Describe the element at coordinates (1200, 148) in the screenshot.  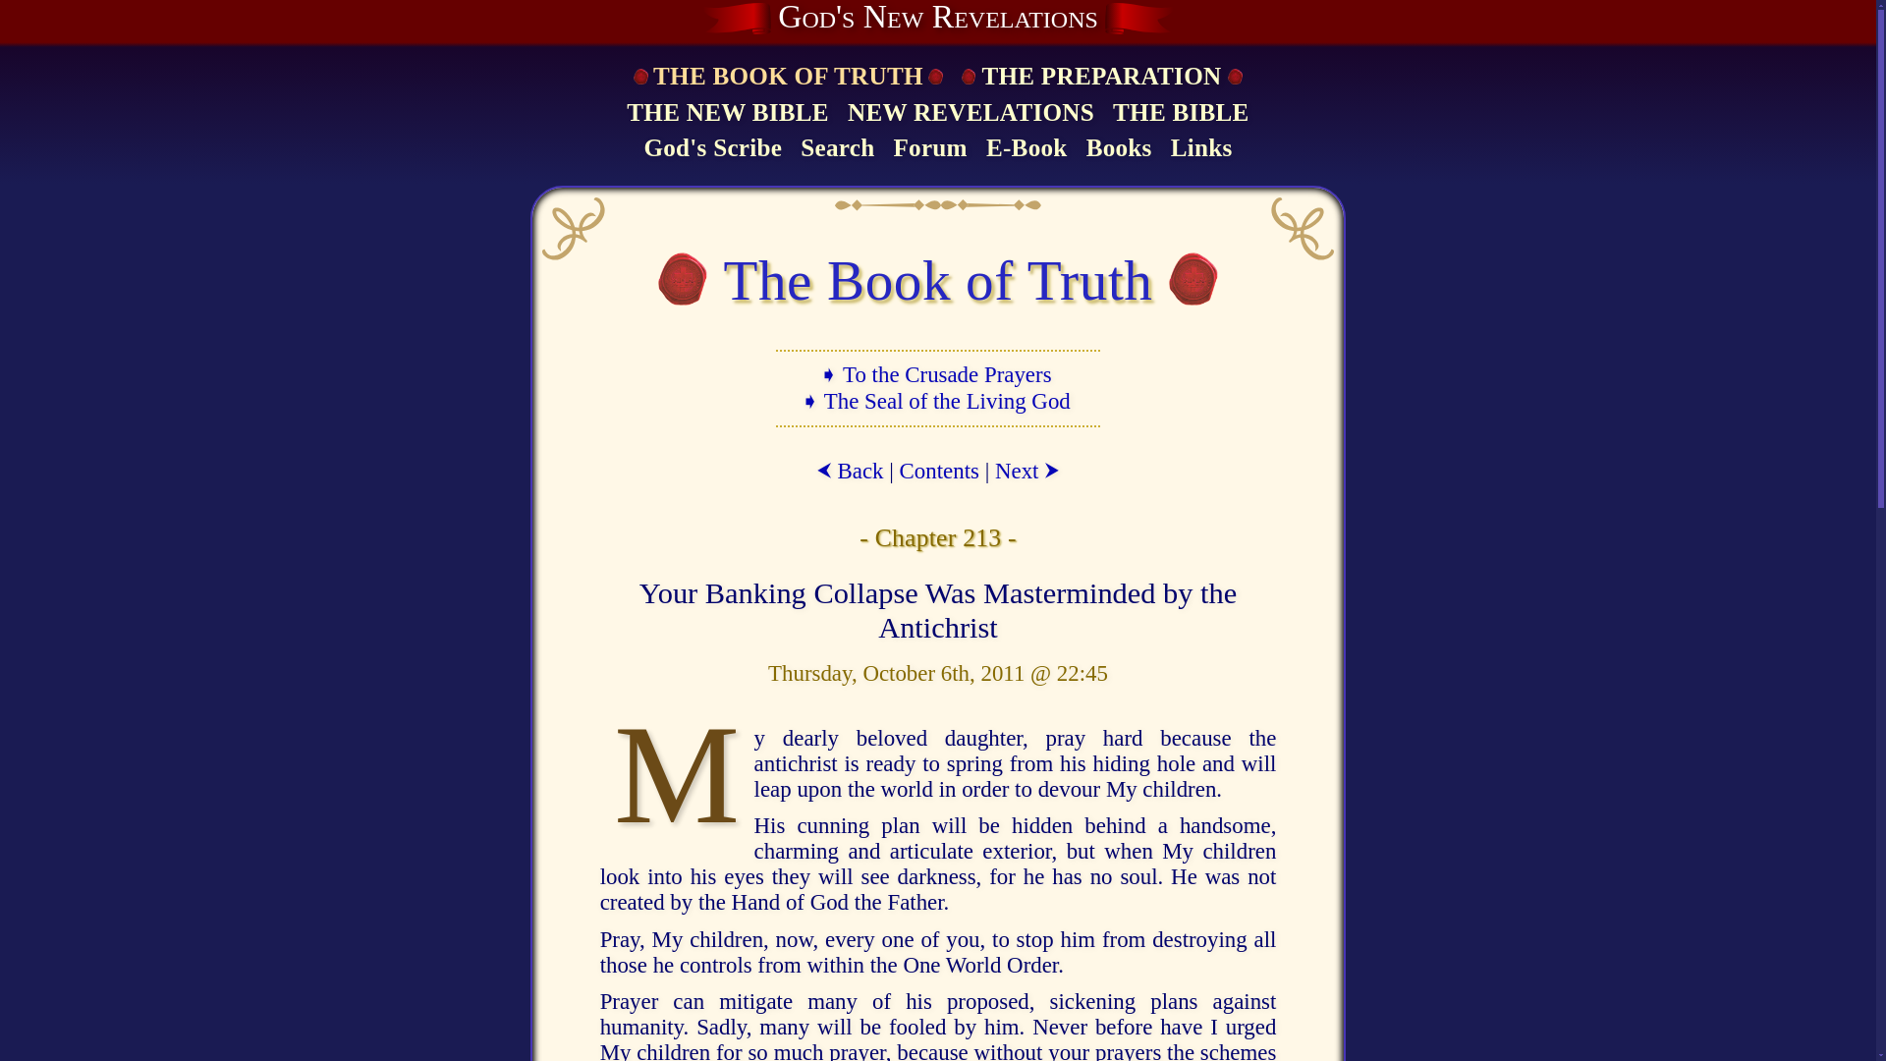
I see `Links` at that location.